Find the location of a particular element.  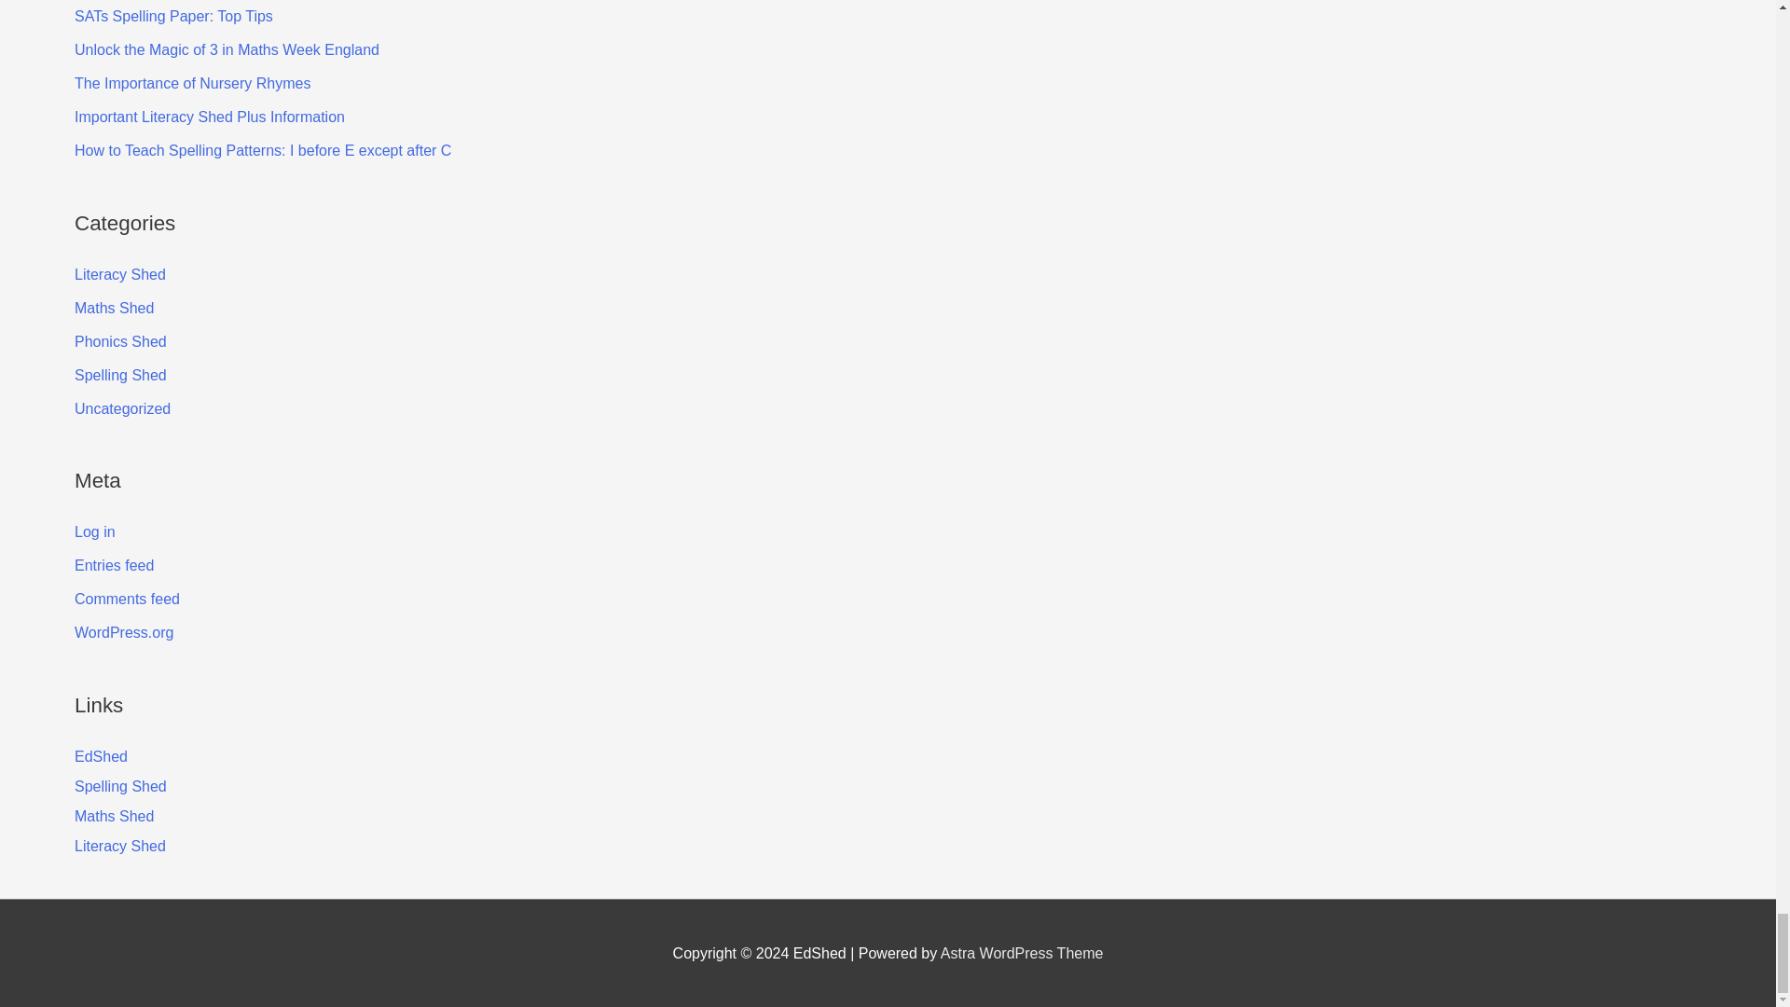

Literacy Shed is located at coordinates (120, 274).